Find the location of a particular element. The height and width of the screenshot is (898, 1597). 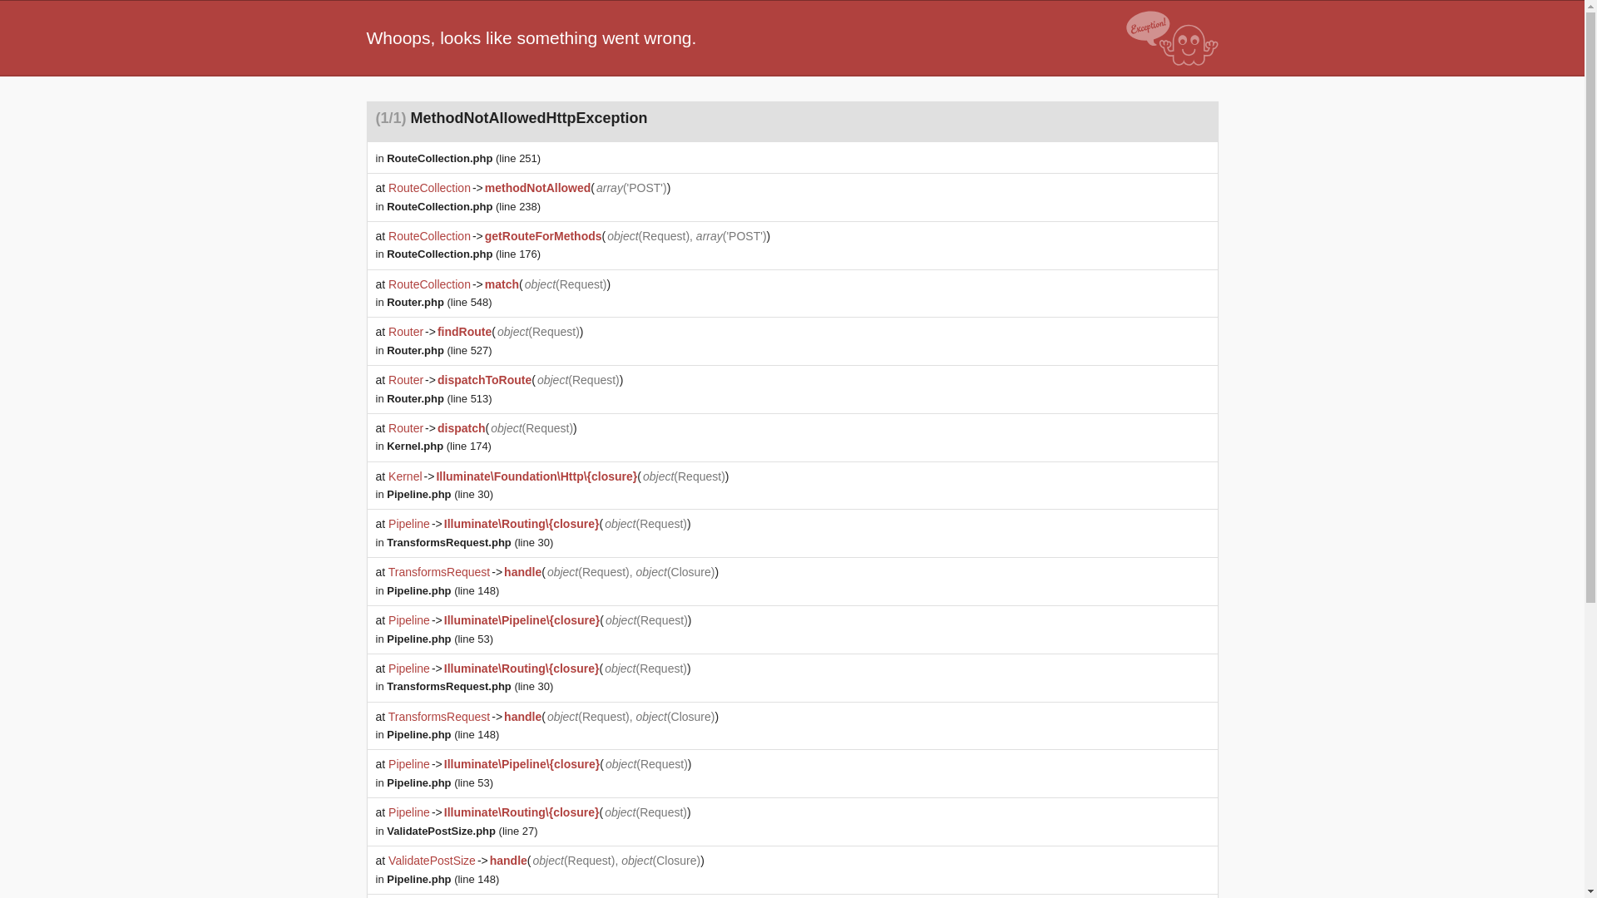

Router.php (line 548) is located at coordinates (439, 303).